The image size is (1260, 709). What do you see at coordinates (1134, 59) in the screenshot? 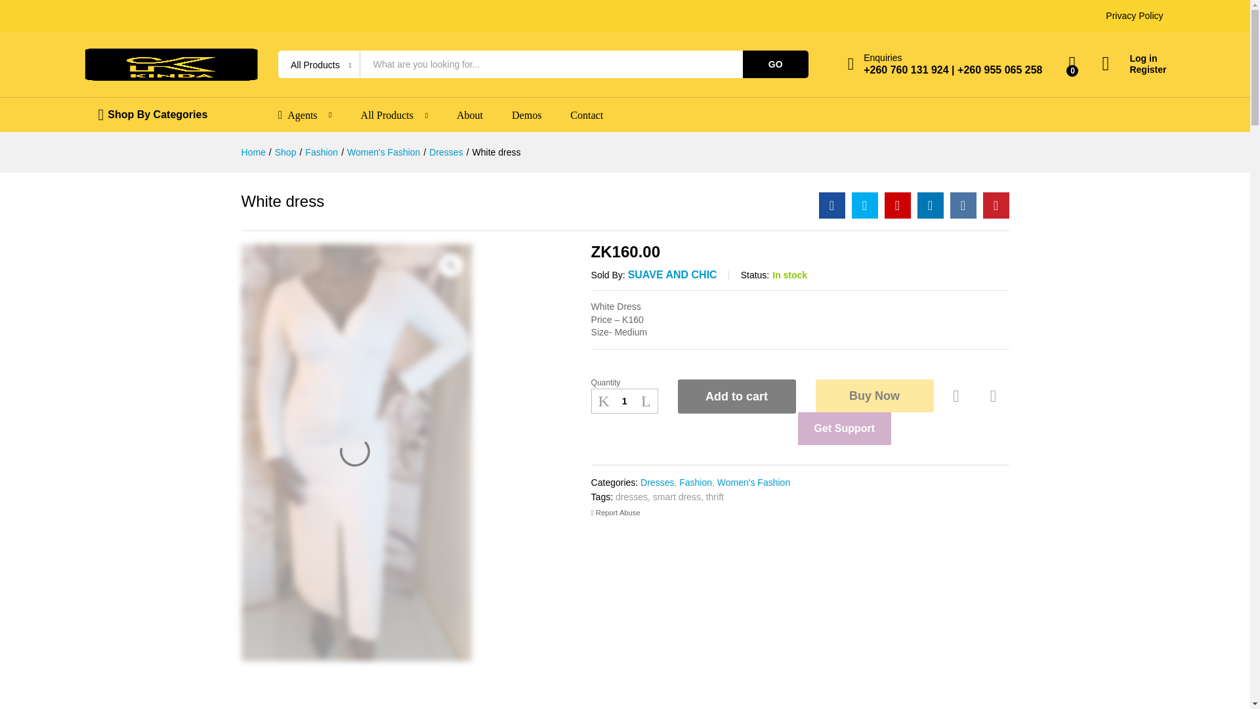
I see `Log in` at bounding box center [1134, 59].